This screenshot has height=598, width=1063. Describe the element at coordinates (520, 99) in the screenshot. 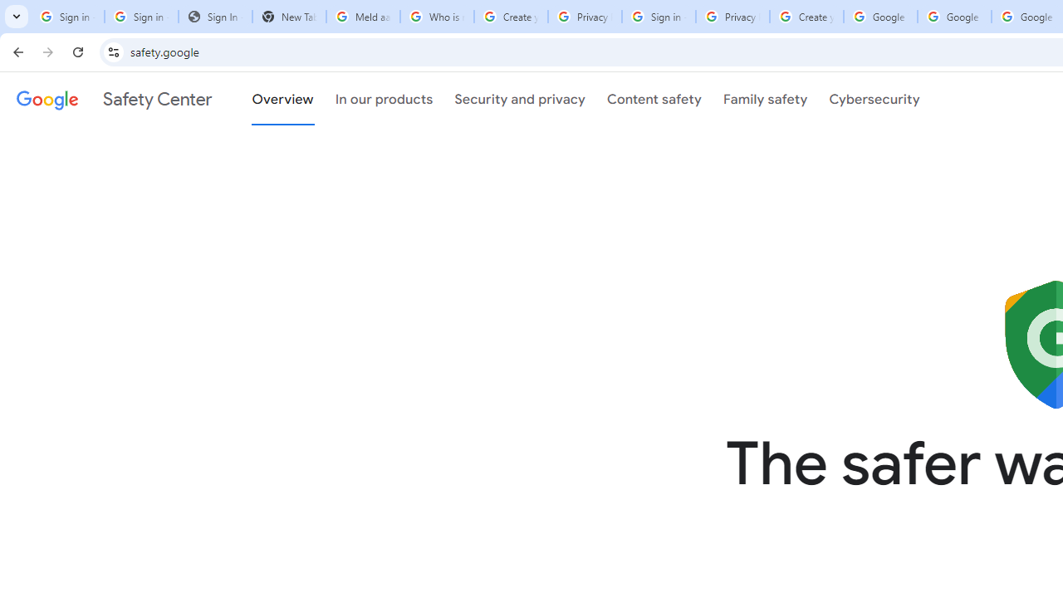

I see `Security and privacy` at that location.